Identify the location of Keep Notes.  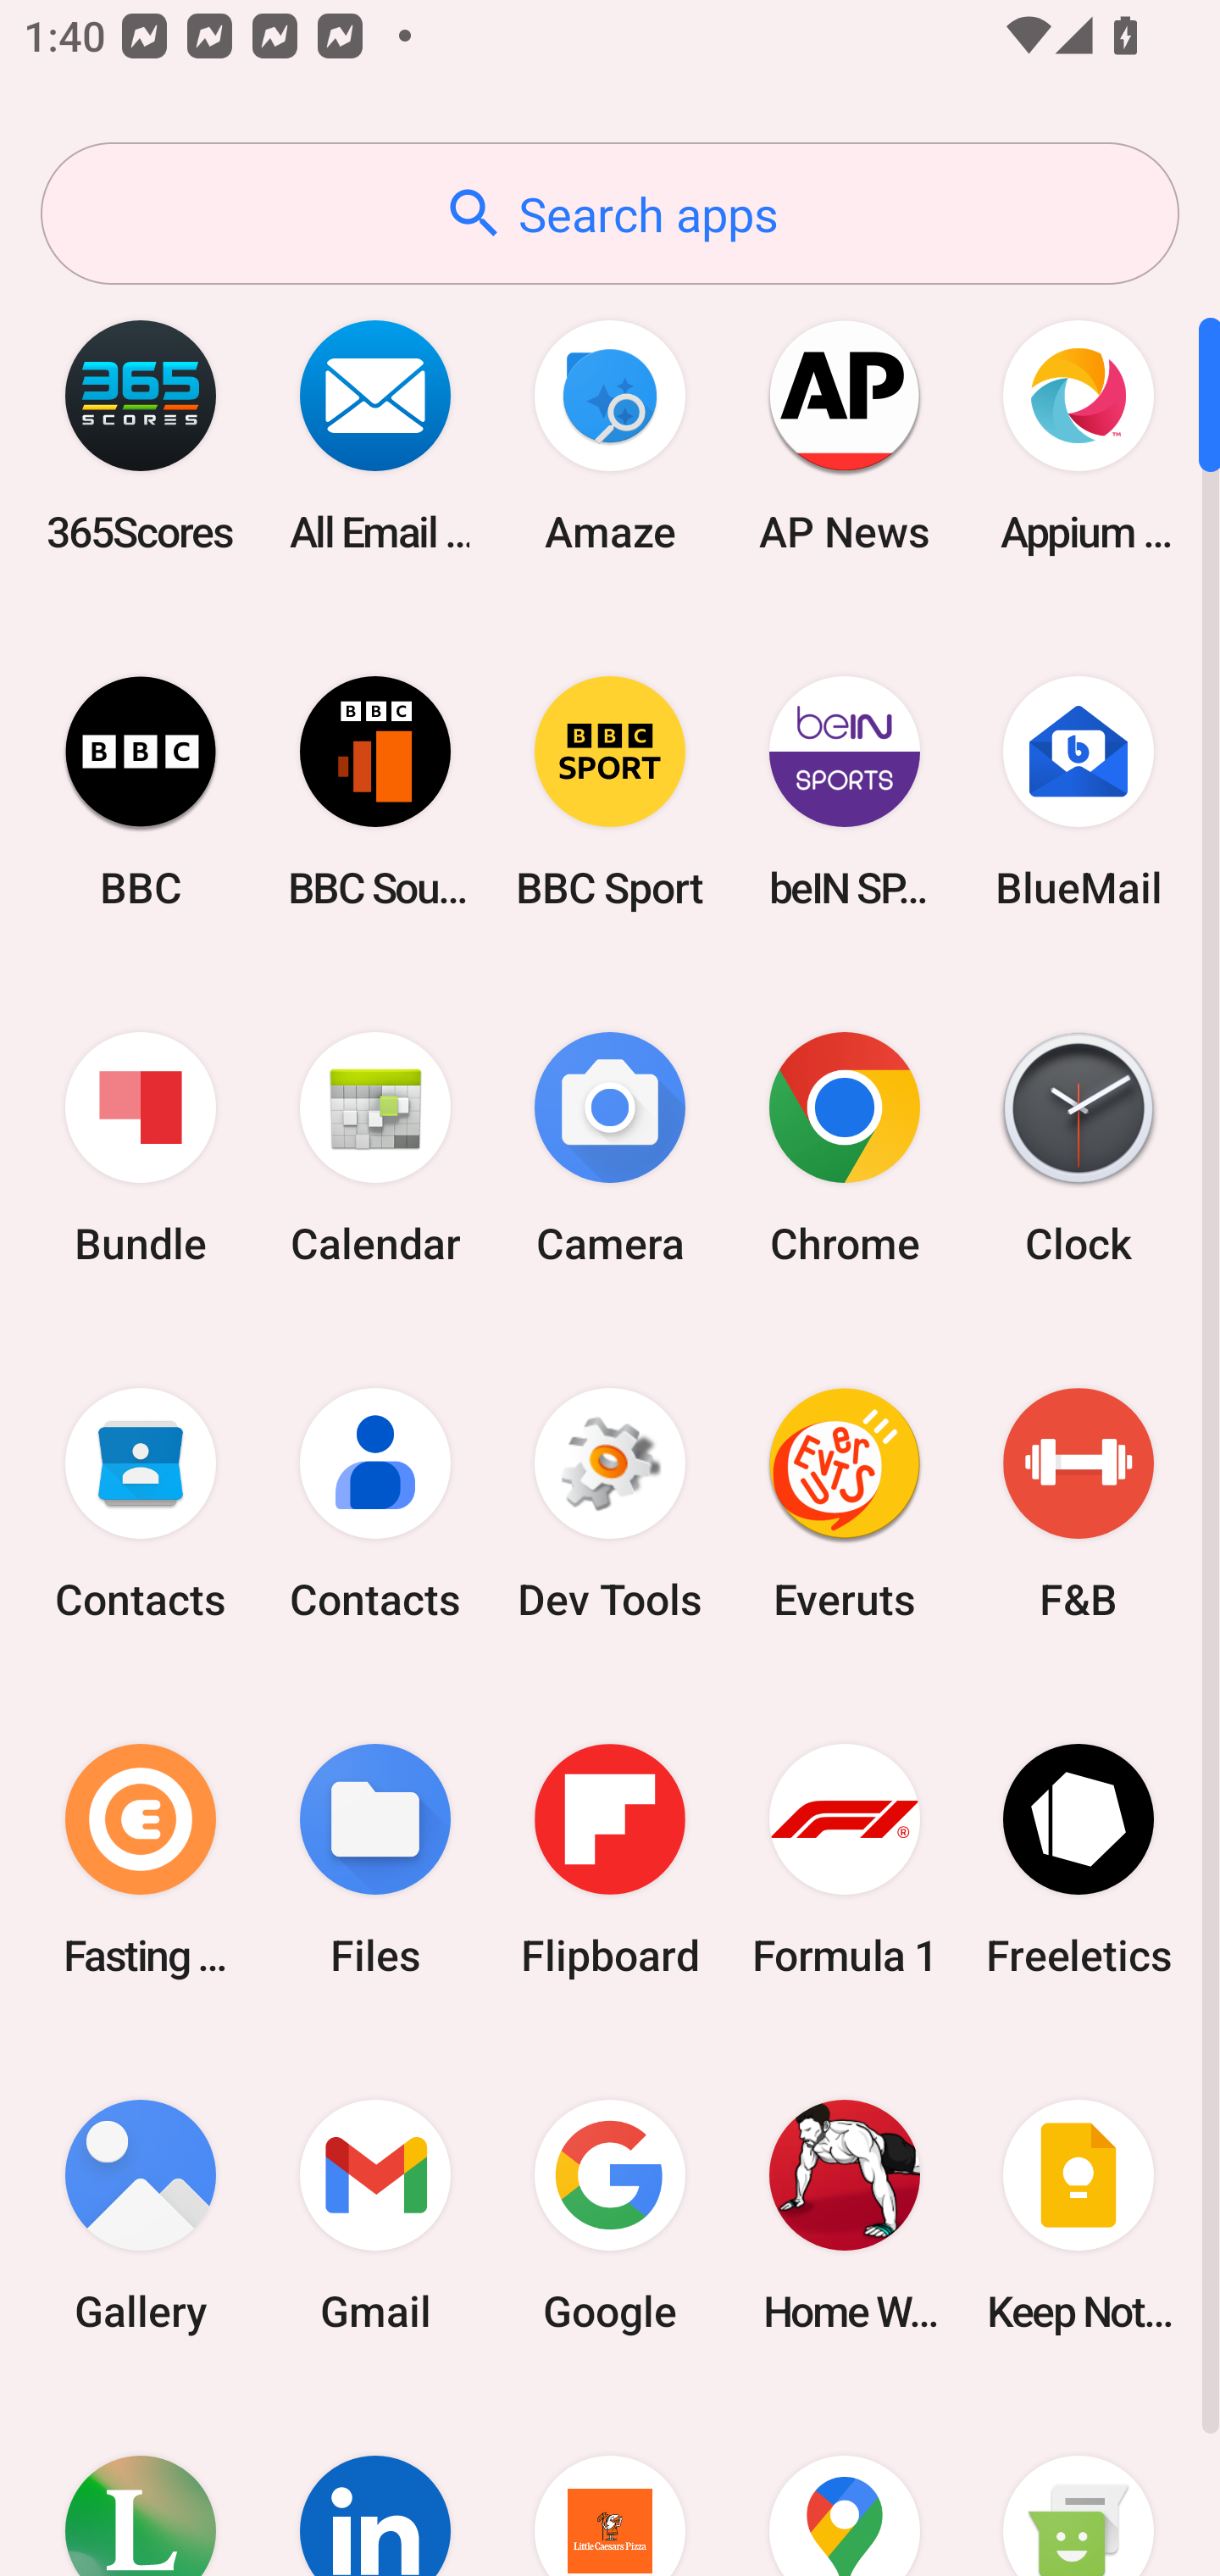
(1079, 2215).